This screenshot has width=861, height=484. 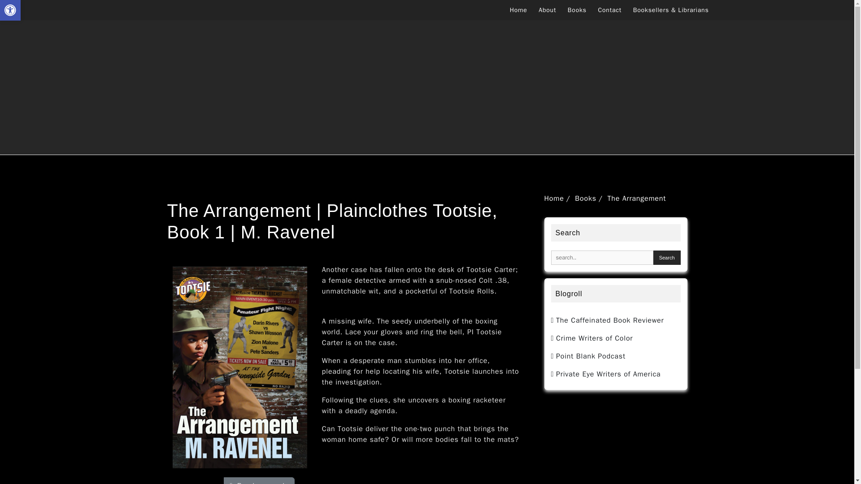 What do you see at coordinates (587, 356) in the screenshot?
I see ` Point Blank Podcast` at bounding box center [587, 356].